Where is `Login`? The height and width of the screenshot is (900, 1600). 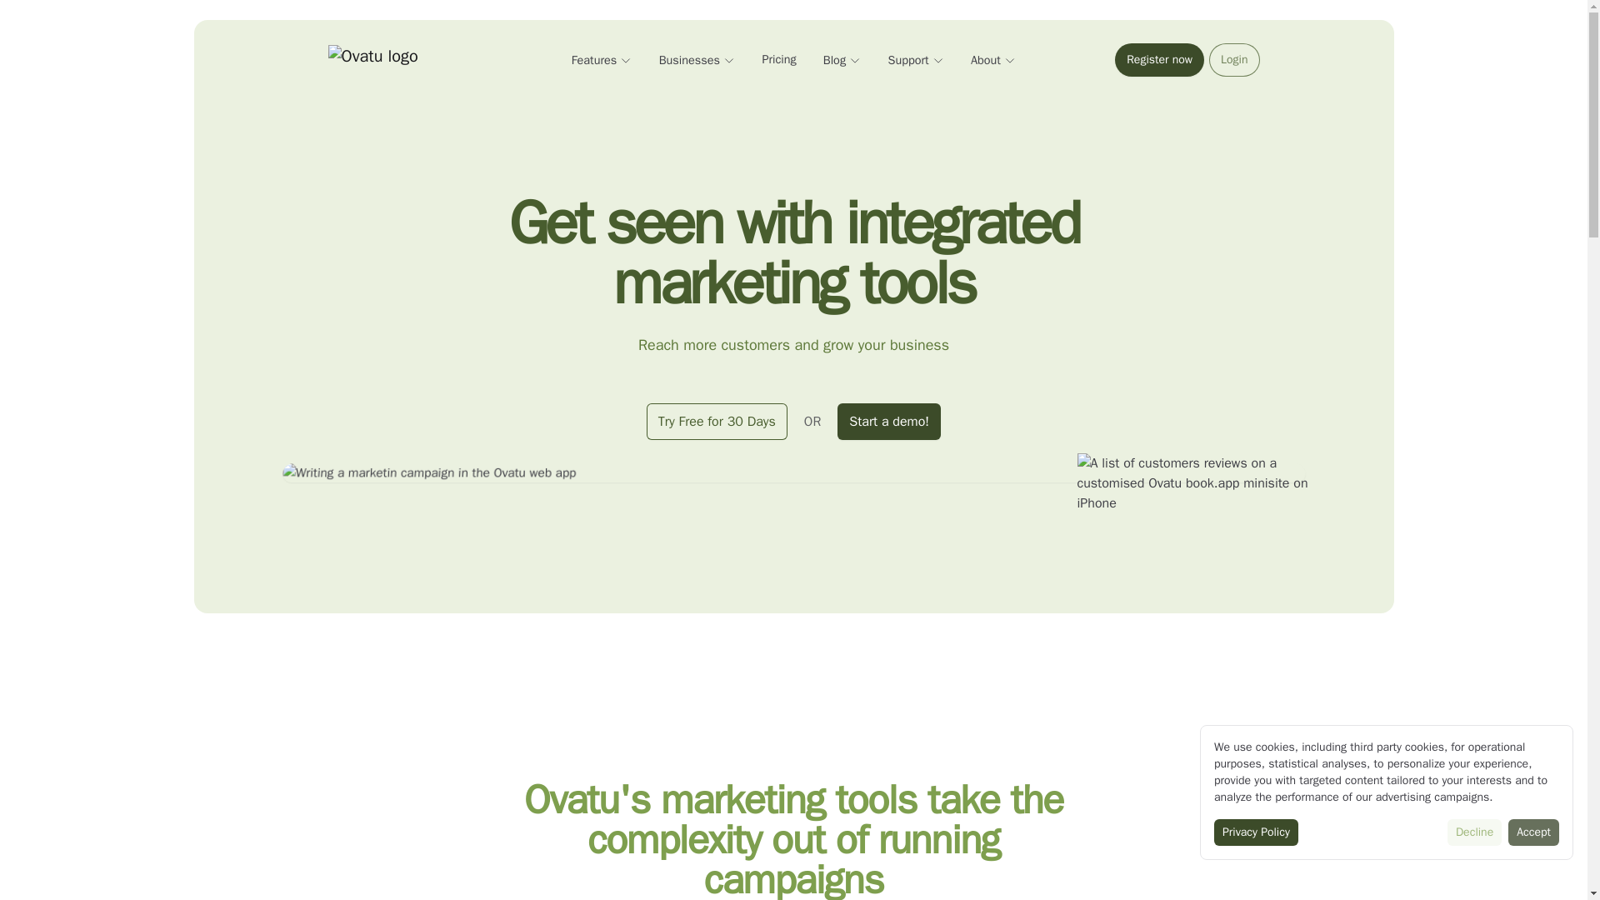 Login is located at coordinates (1234, 59).